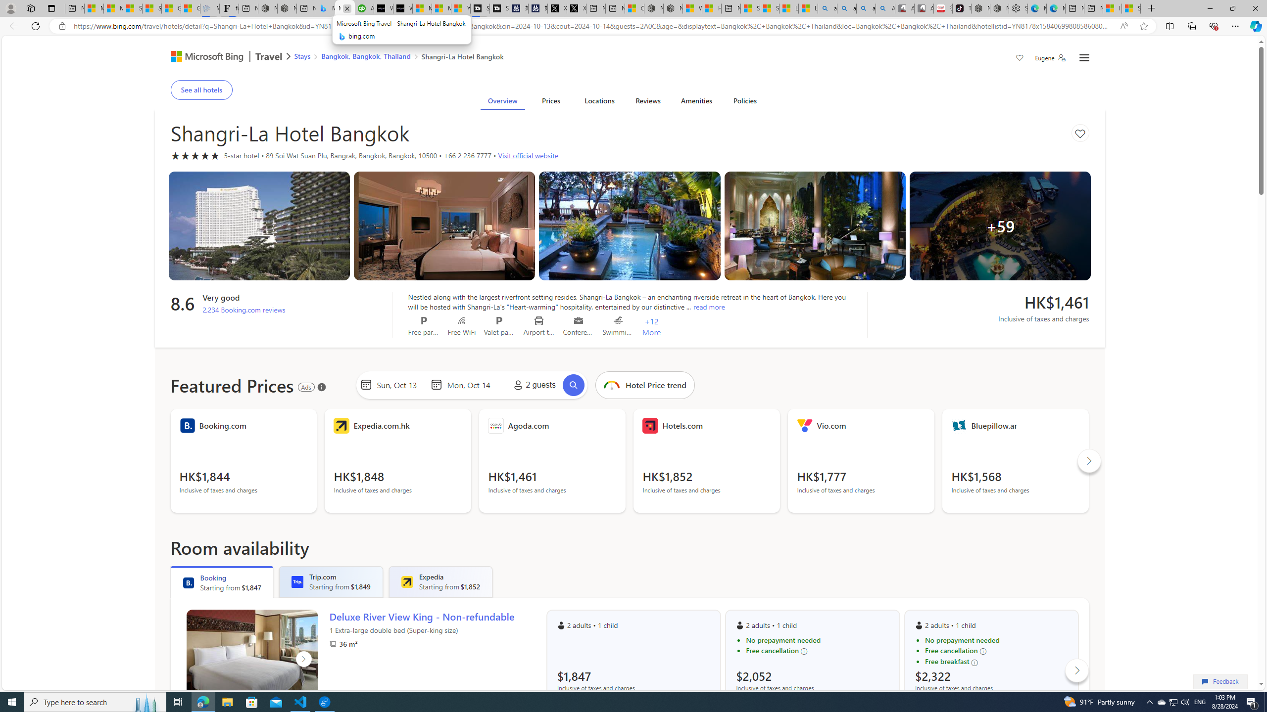 Image resolution: width=1267 pixels, height=712 pixels. Describe the element at coordinates (630, 57) in the screenshot. I see `Class: trvl-hub-header` at that location.